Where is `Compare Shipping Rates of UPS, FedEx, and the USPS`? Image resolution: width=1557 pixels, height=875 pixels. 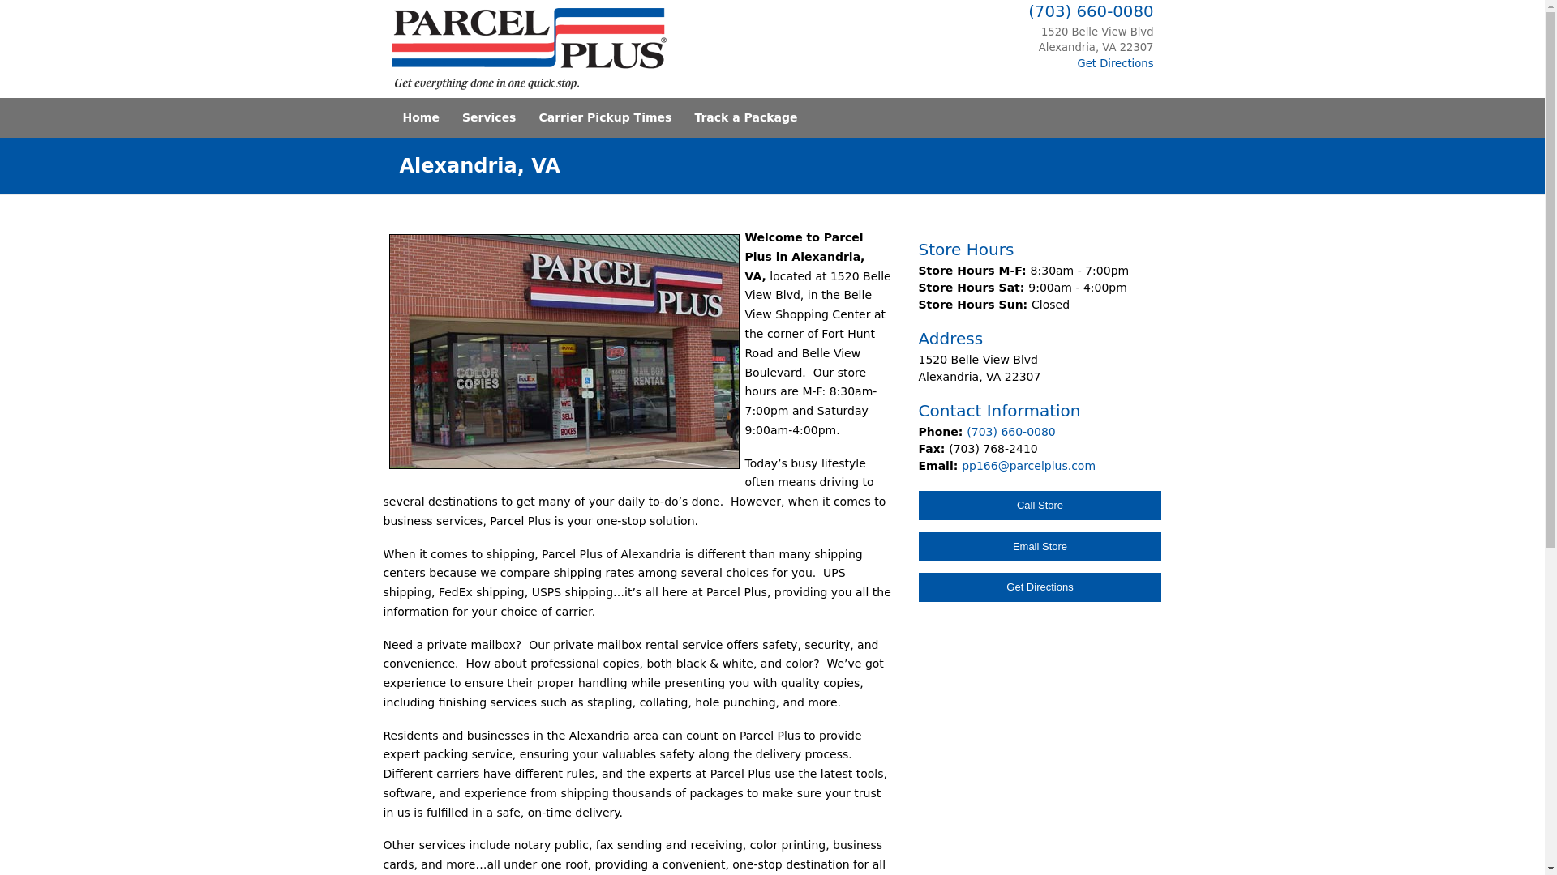 Compare Shipping Rates of UPS, FedEx, and the USPS is located at coordinates (564, 352).